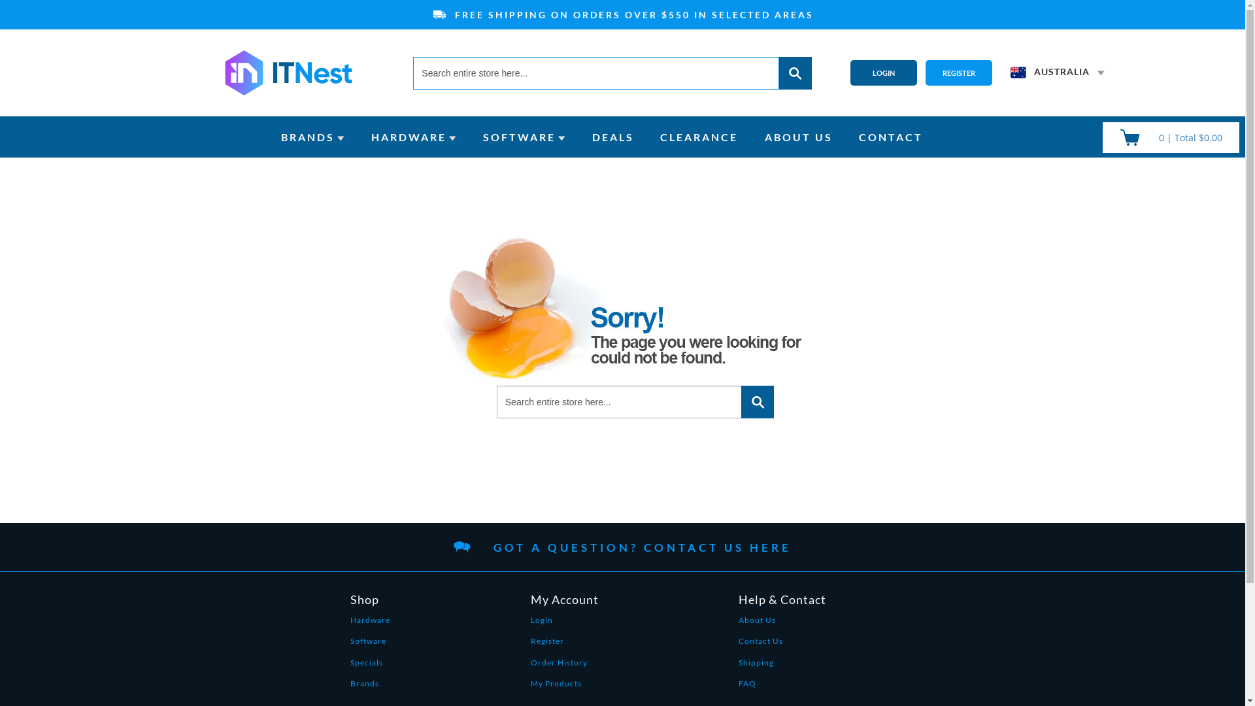  Describe the element at coordinates (565, 688) in the screenshot. I see `My Products` at that location.